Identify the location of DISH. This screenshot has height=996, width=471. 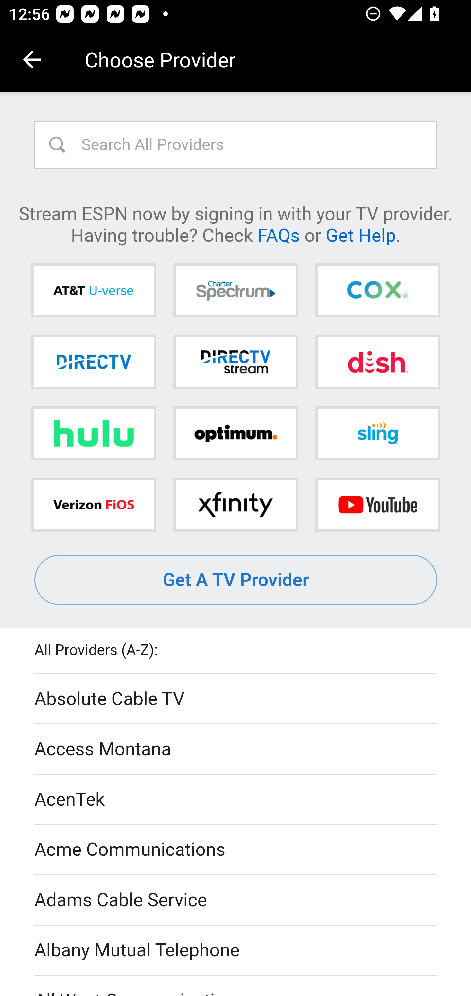
(377, 361).